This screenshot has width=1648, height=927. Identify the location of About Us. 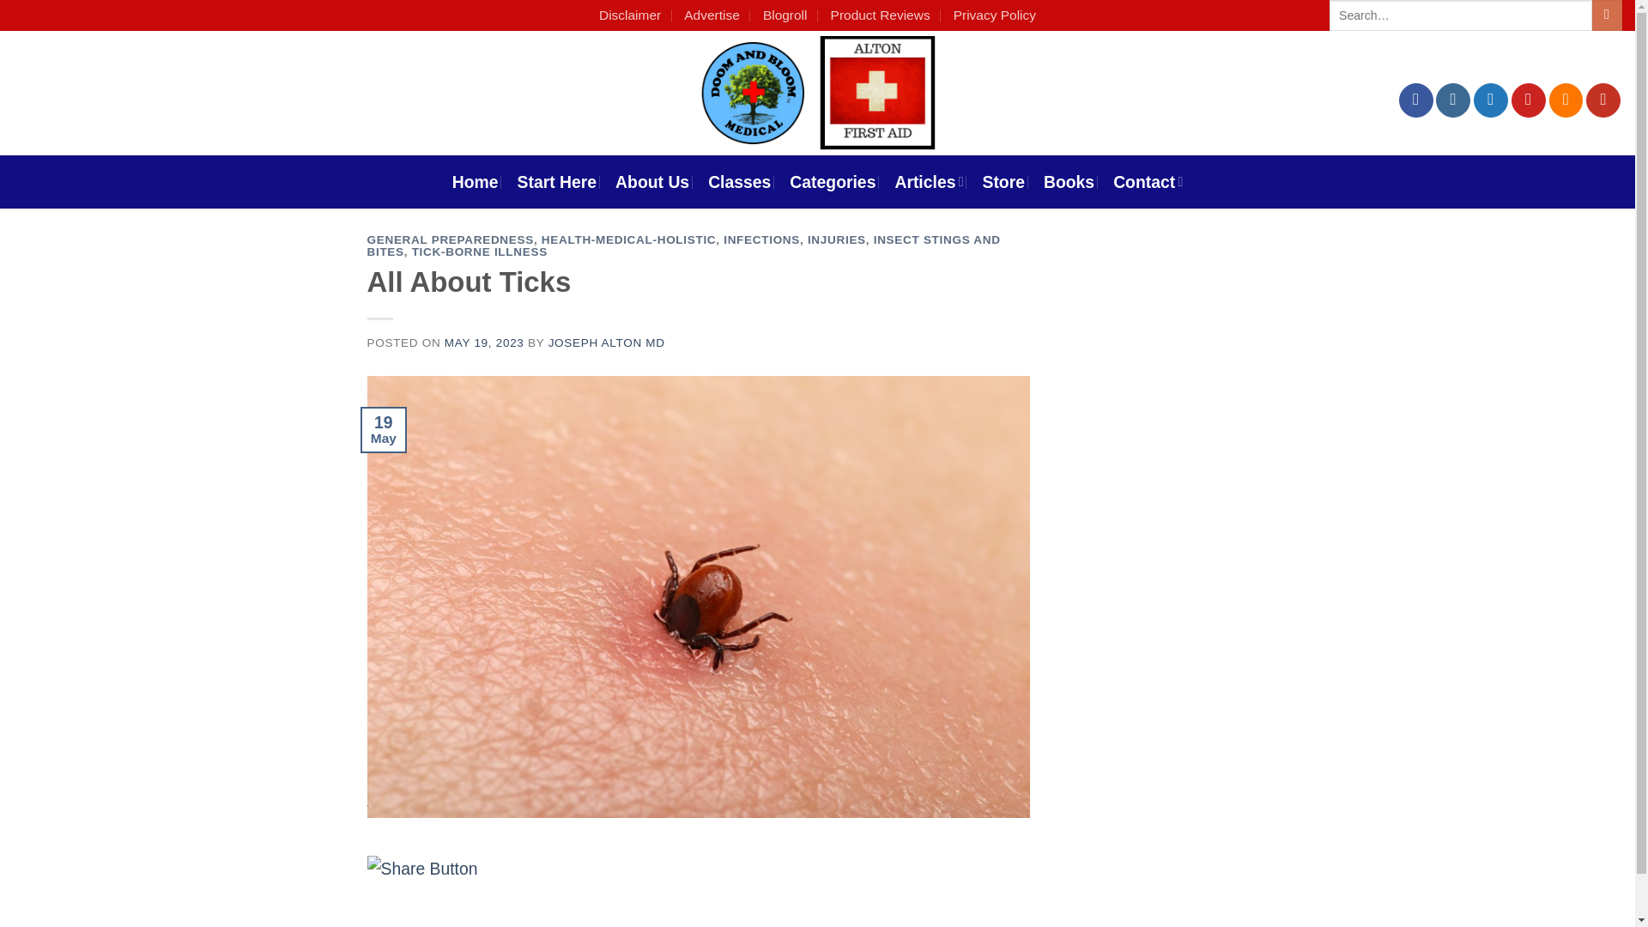
(651, 182).